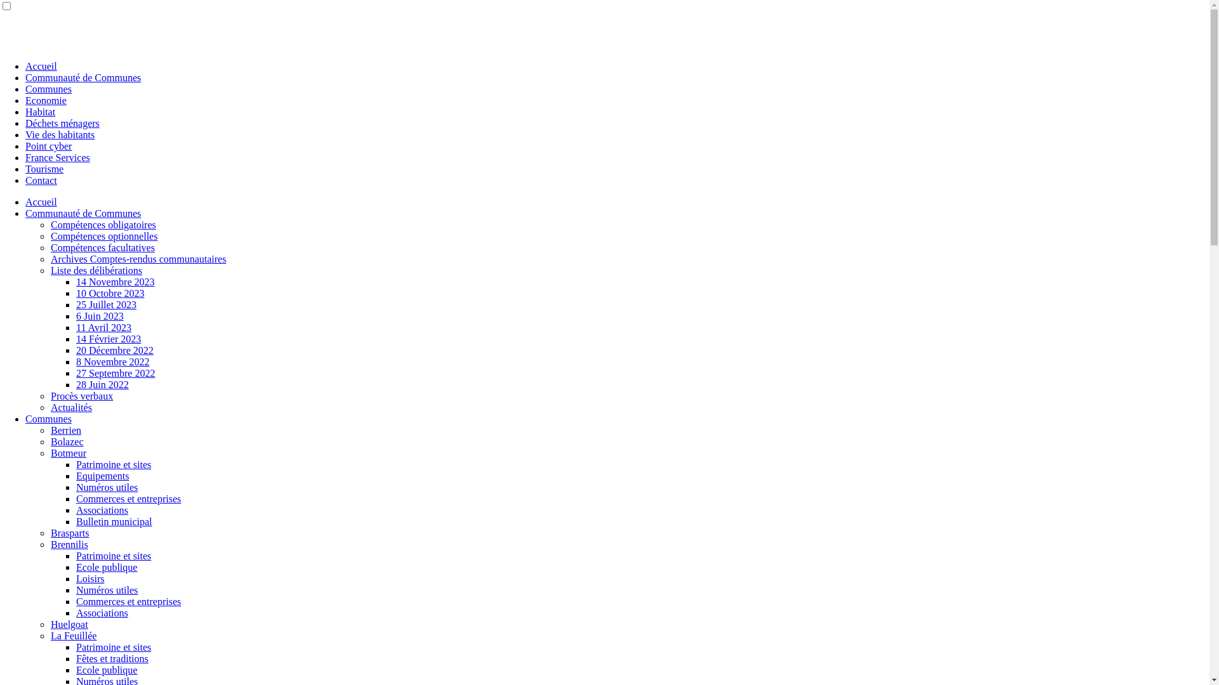 This screenshot has width=1219, height=685. What do you see at coordinates (113, 362) in the screenshot?
I see `8 Novembre 2022` at bounding box center [113, 362].